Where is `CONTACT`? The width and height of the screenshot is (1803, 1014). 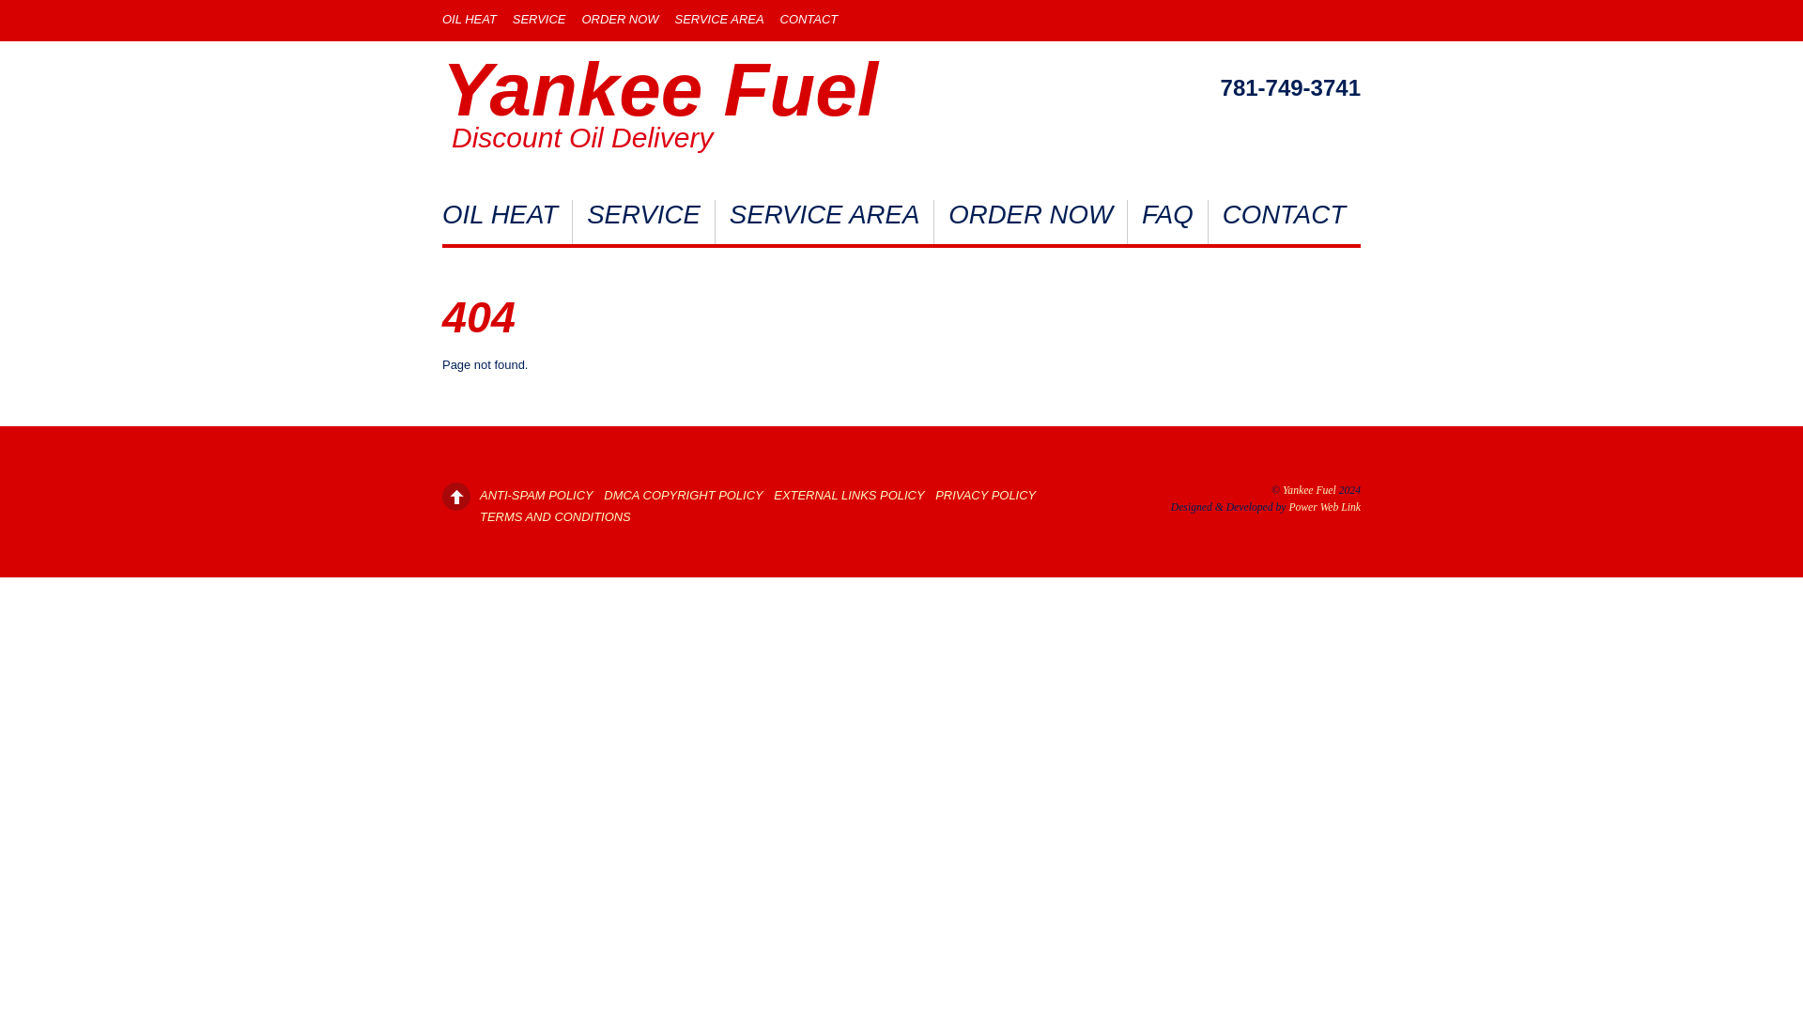 CONTACT is located at coordinates (1283, 222).